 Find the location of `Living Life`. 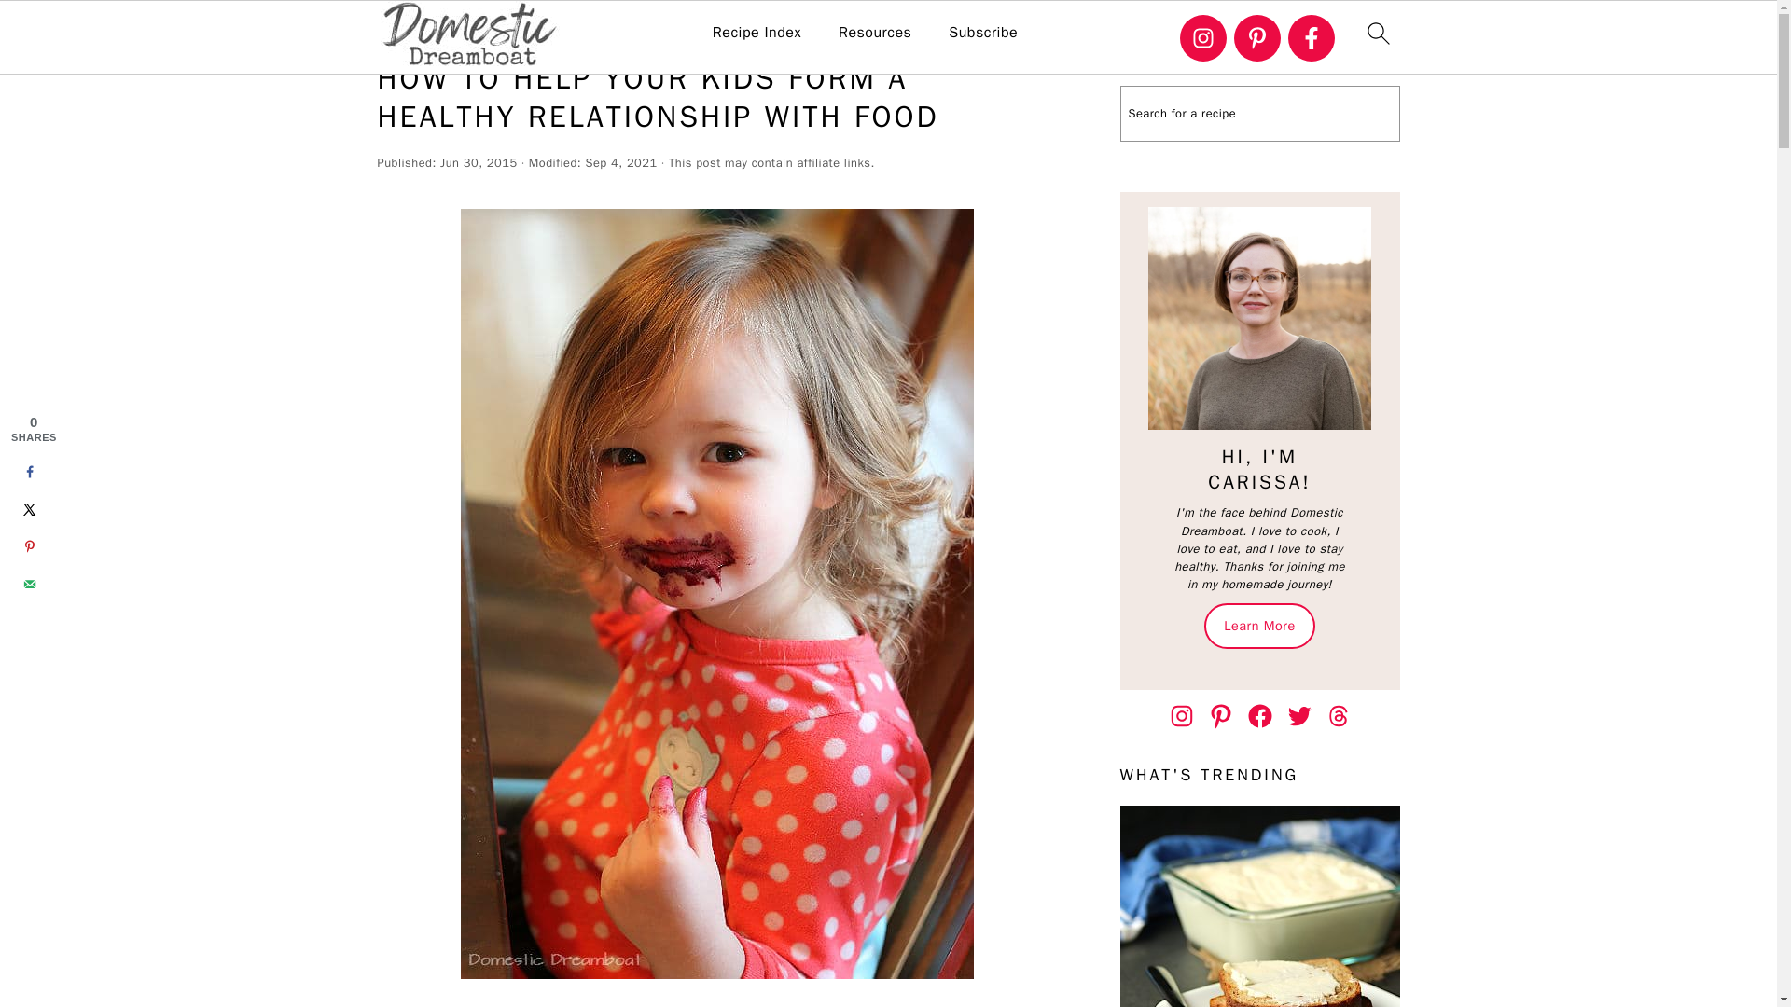

Living Life is located at coordinates (569, 26).